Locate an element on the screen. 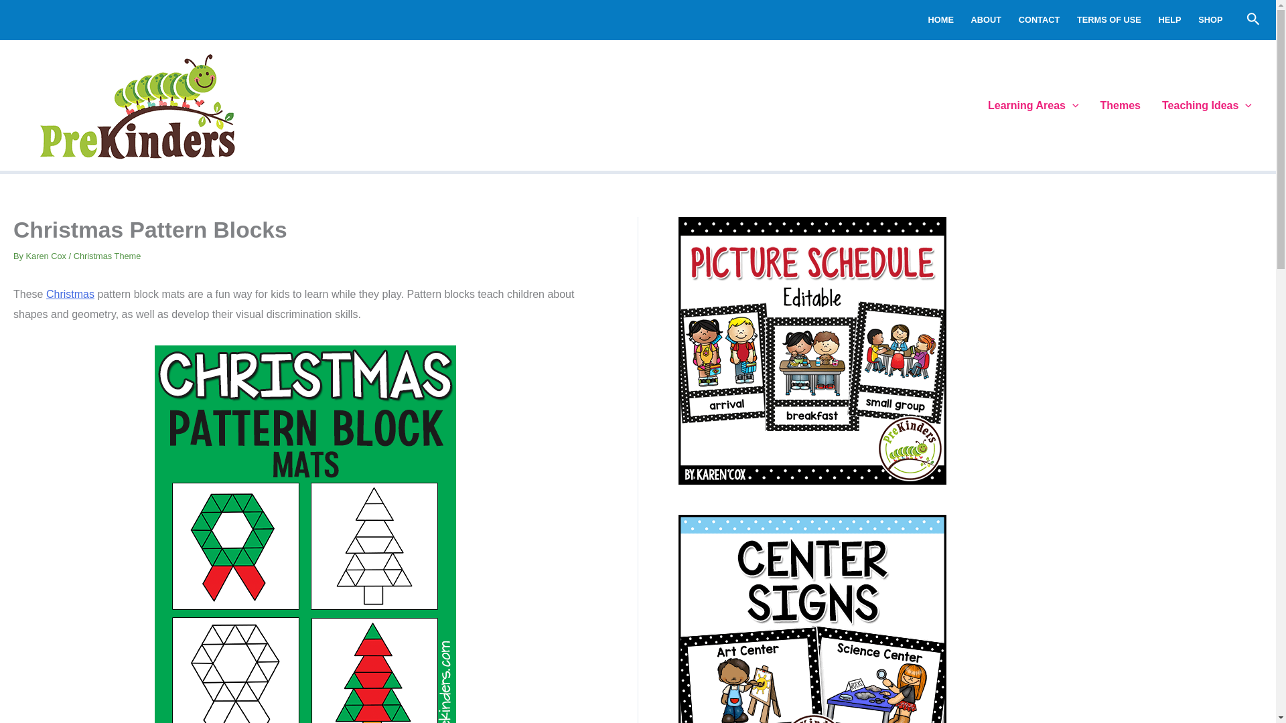  HELP is located at coordinates (1169, 20).